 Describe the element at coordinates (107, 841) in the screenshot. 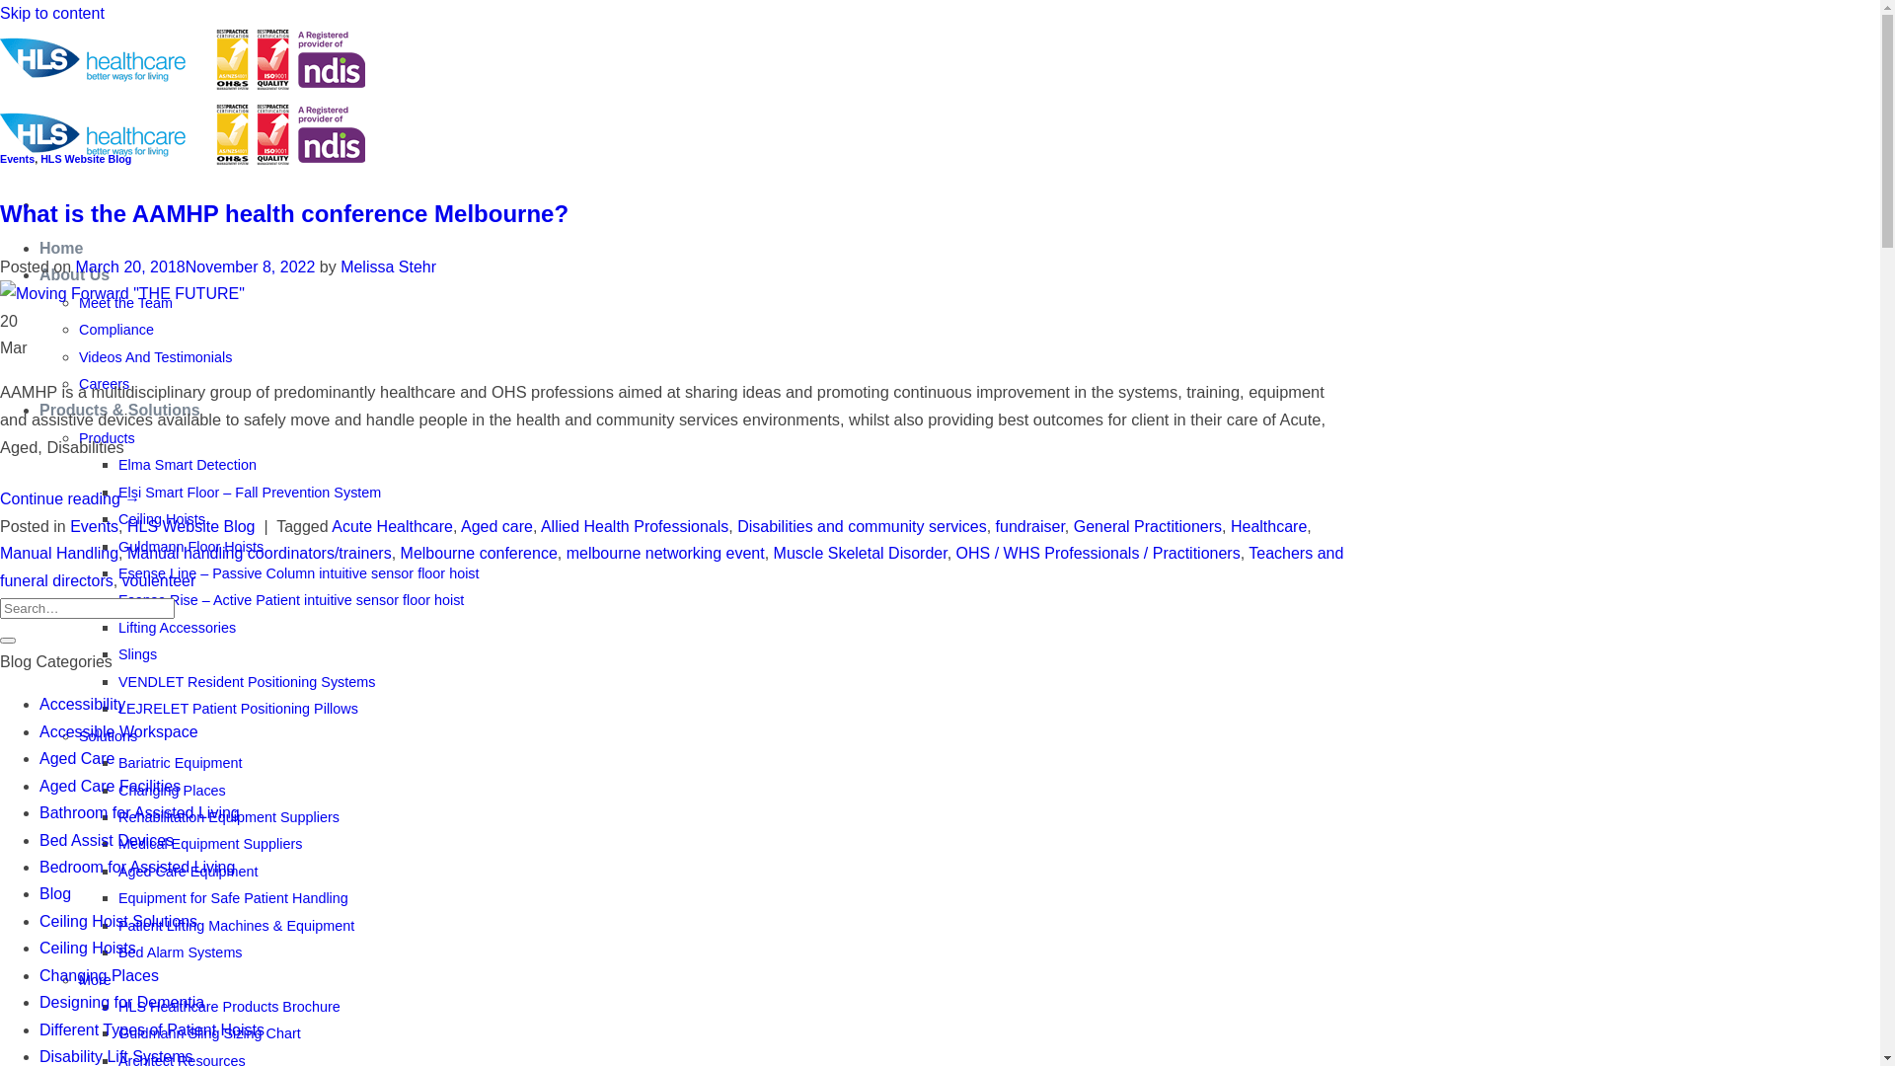

I see `Bed Assist Devices` at that location.